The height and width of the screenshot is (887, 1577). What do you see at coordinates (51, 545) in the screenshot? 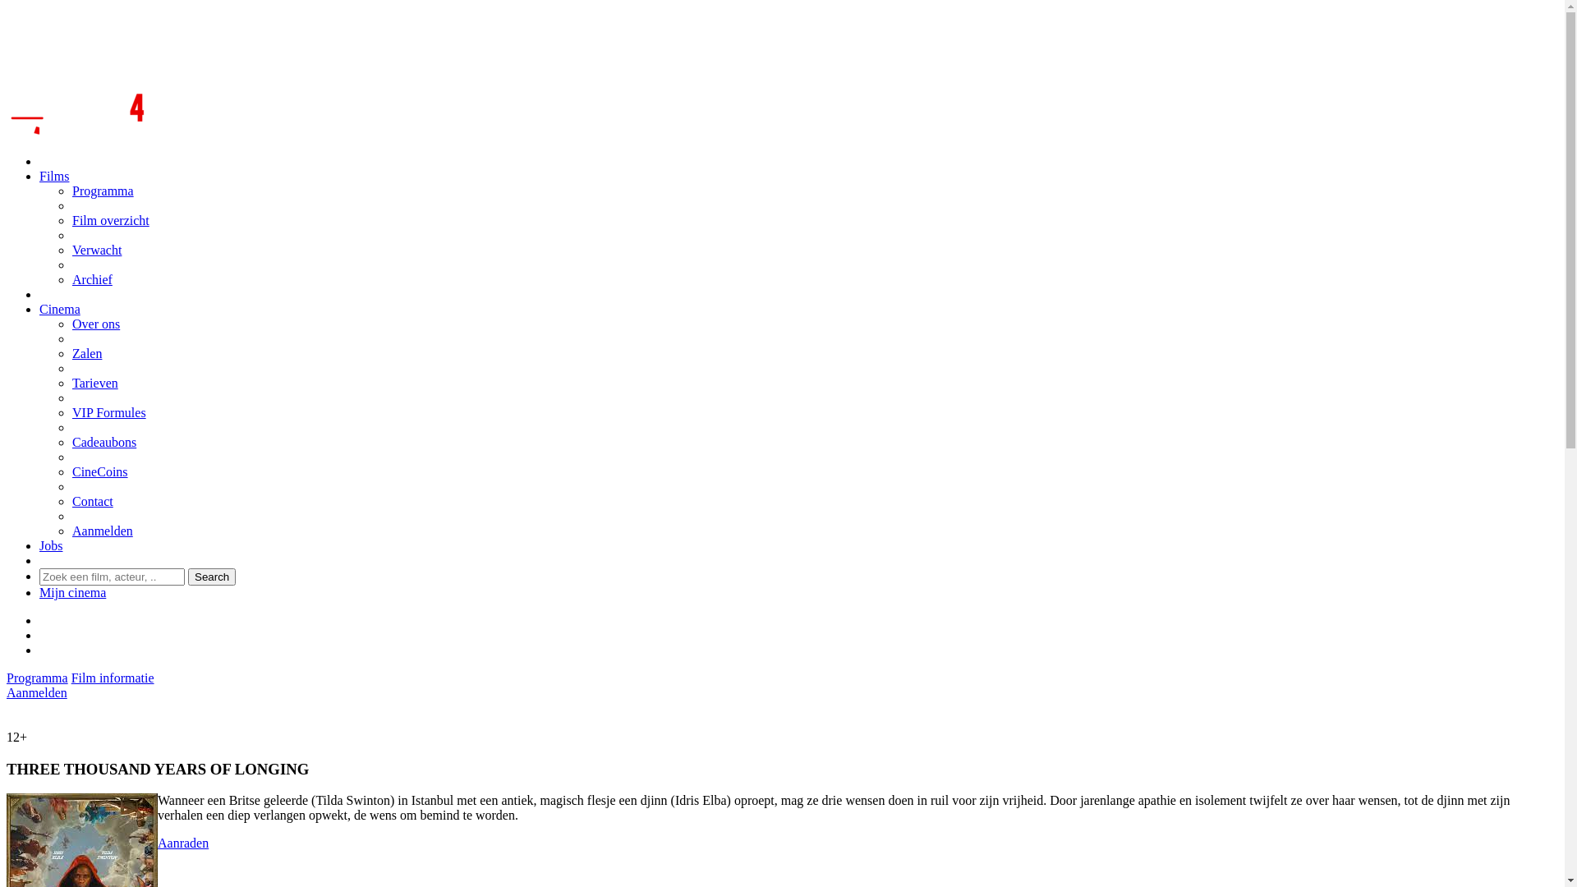
I see `Jobs` at bounding box center [51, 545].